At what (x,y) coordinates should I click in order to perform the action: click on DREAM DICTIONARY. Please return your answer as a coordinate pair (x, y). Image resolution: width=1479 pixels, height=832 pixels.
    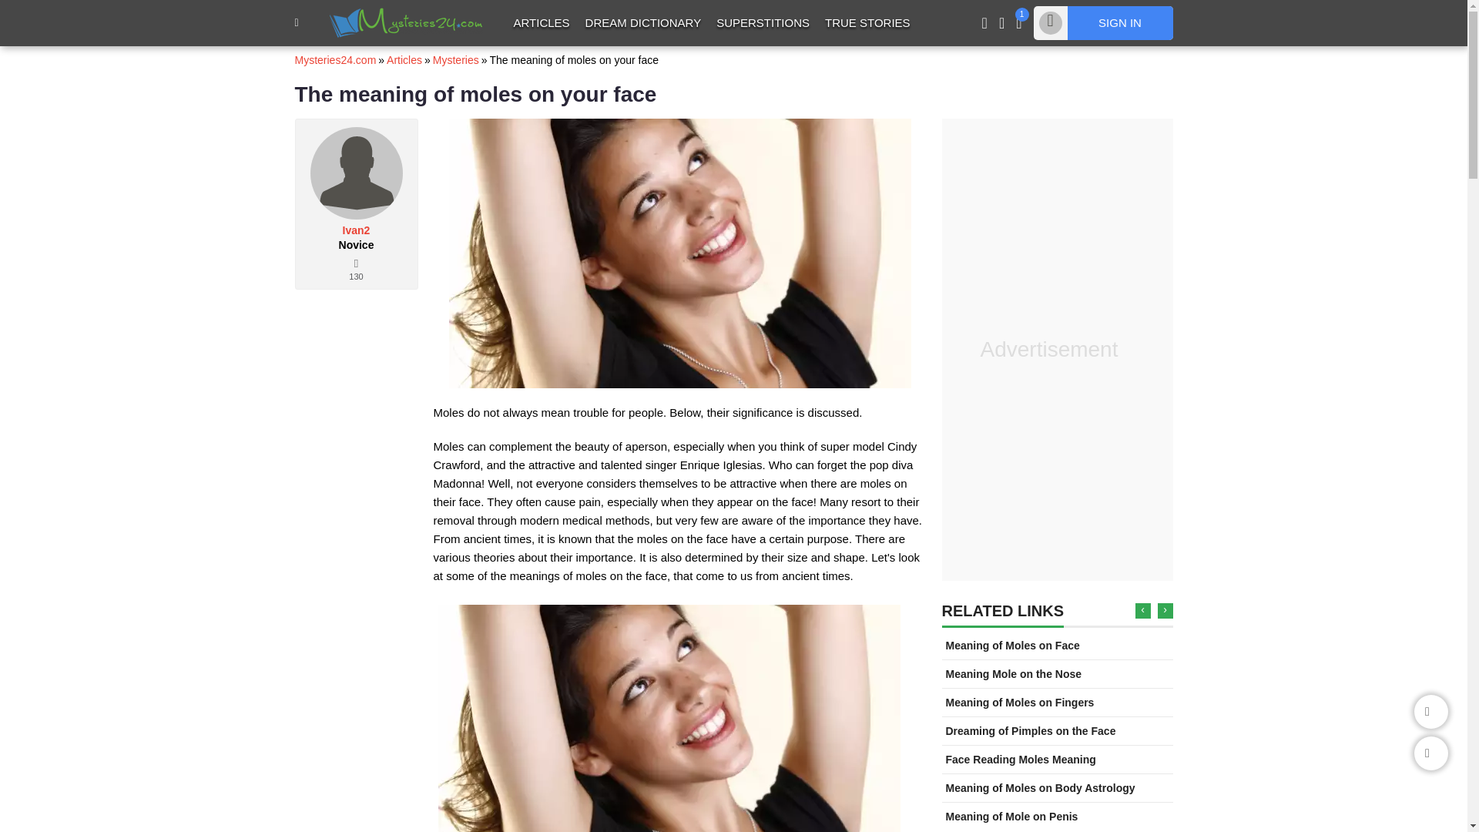
    Looking at the image, I should click on (644, 22).